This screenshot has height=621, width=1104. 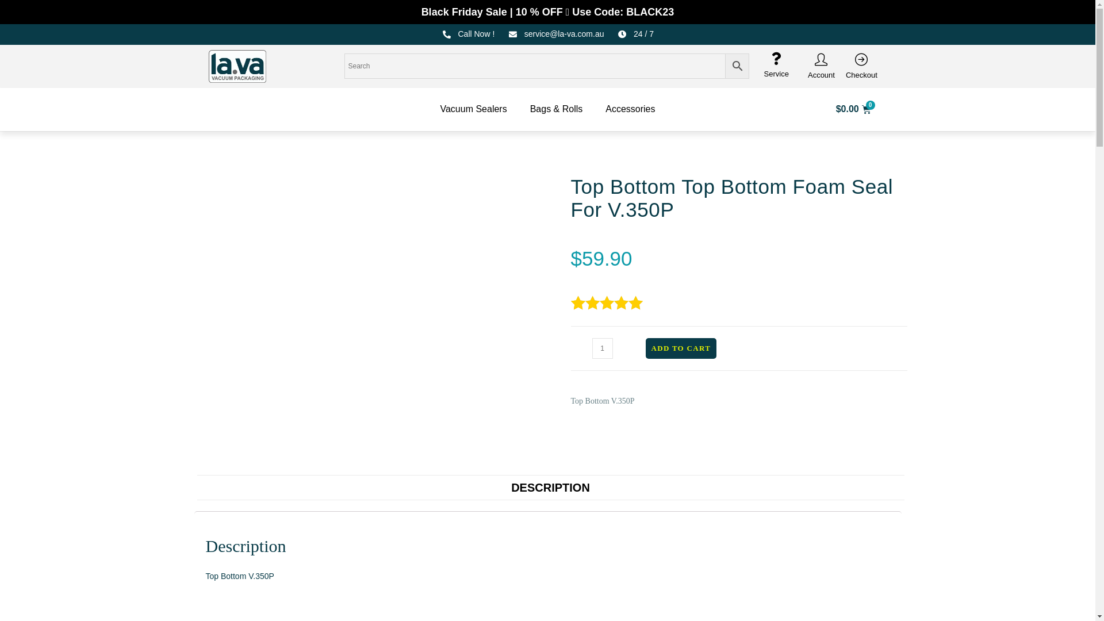 I want to click on Accessories, so click(x=630, y=109).